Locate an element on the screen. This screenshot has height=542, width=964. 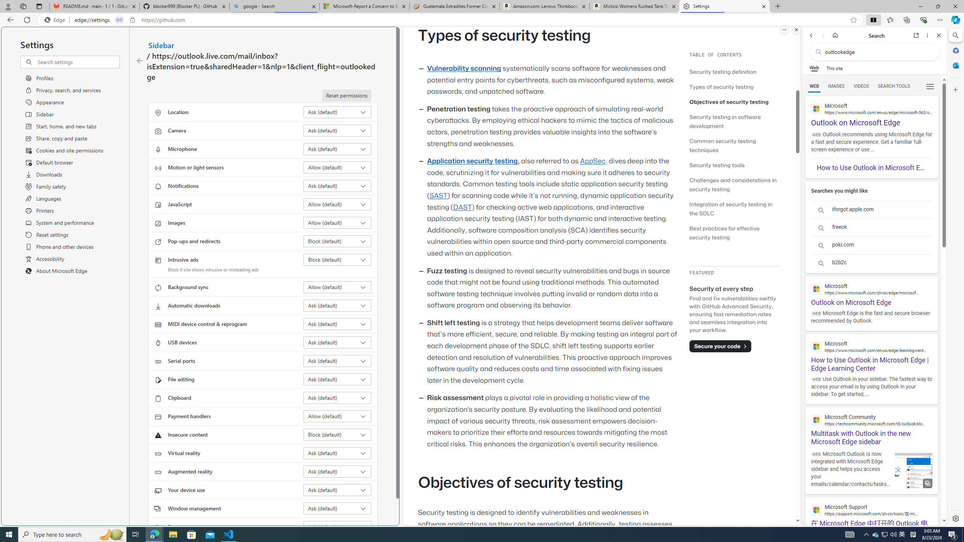
Insecure content Block (default) is located at coordinates (337, 434).